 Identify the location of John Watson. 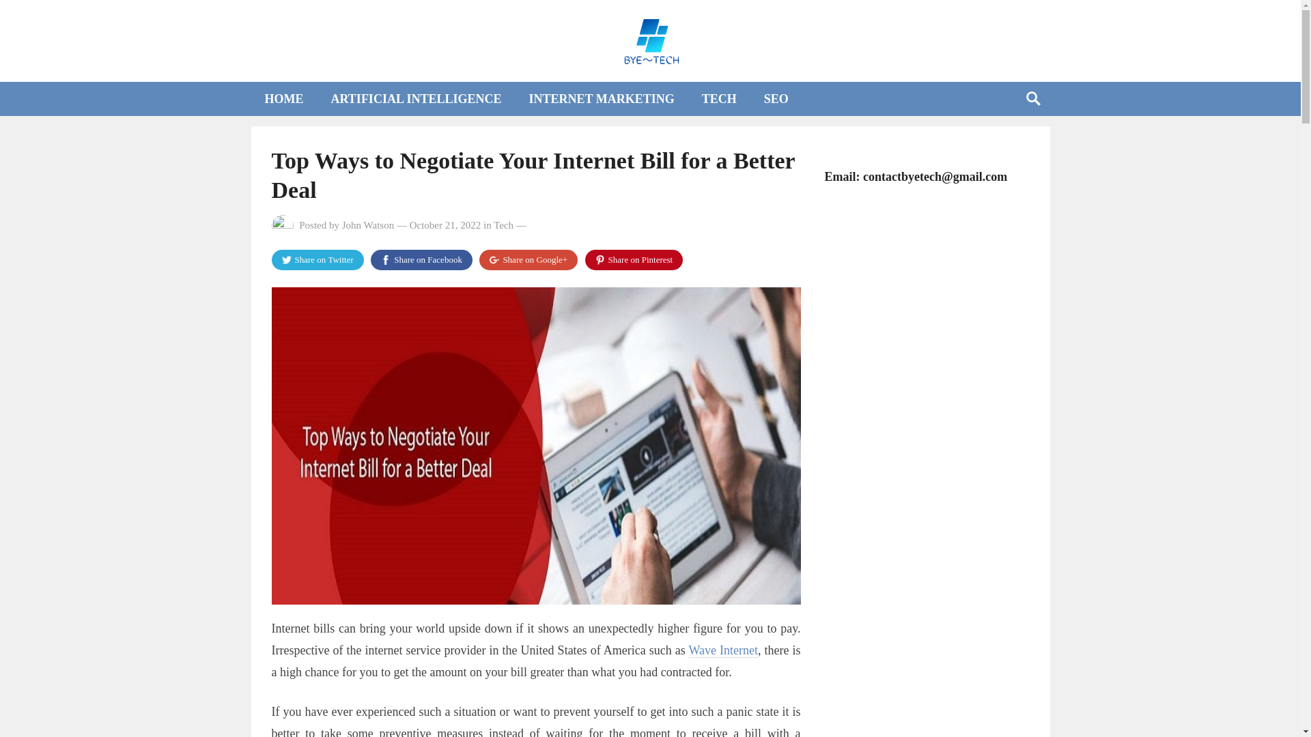
(368, 225).